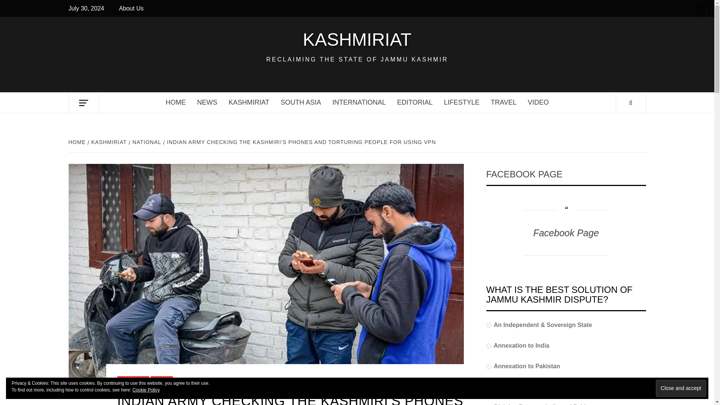  Describe the element at coordinates (161, 380) in the screenshot. I see `NEWS` at that location.